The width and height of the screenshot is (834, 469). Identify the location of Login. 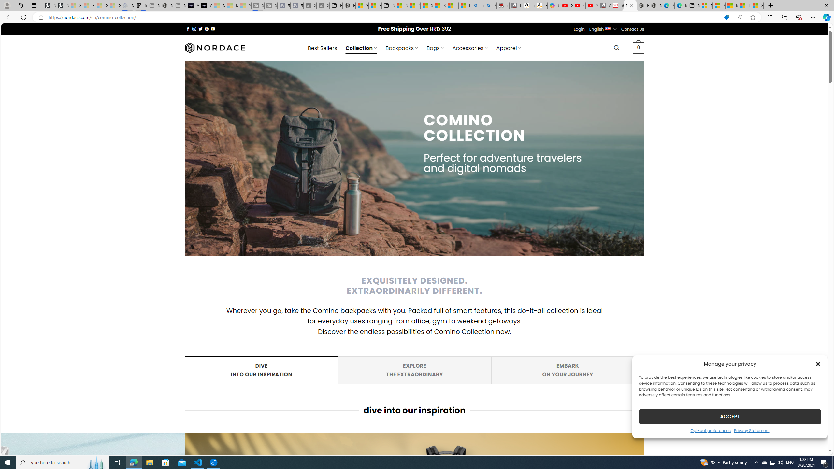
(579, 29).